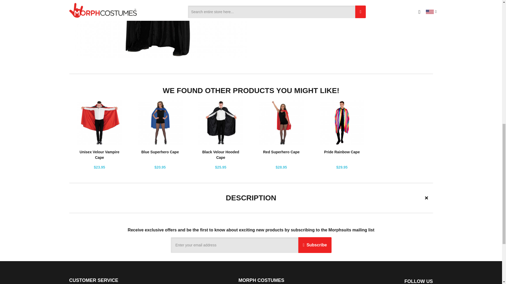 This screenshot has width=506, height=284. Describe the element at coordinates (99, 155) in the screenshot. I see `Unisex Velour Vampire Cape` at that location.